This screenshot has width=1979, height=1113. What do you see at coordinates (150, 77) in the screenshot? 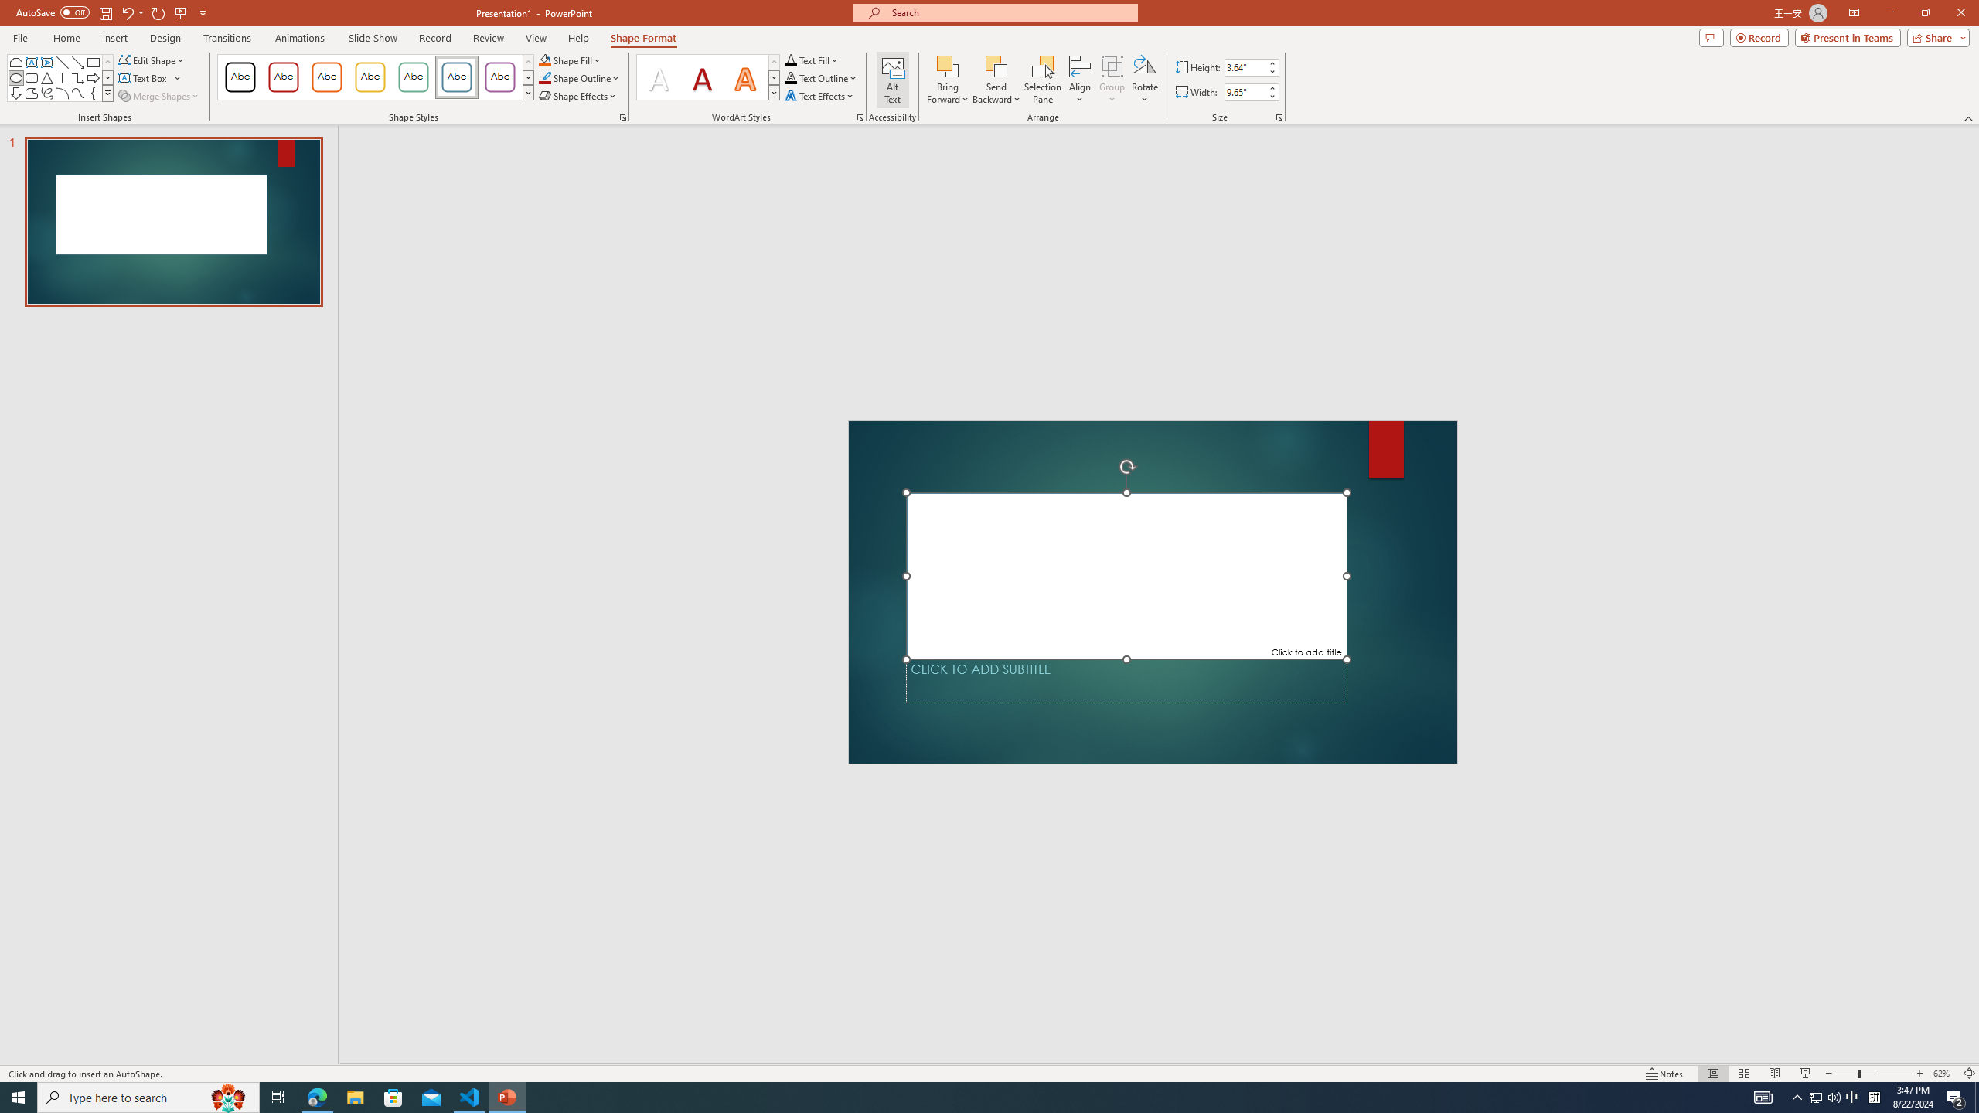
I see `Text Box` at bounding box center [150, 77].